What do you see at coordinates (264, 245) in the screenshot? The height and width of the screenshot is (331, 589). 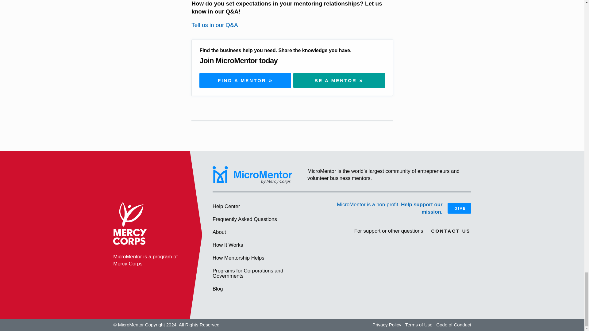 I see `How It Works` at bounding box center [264, 245].